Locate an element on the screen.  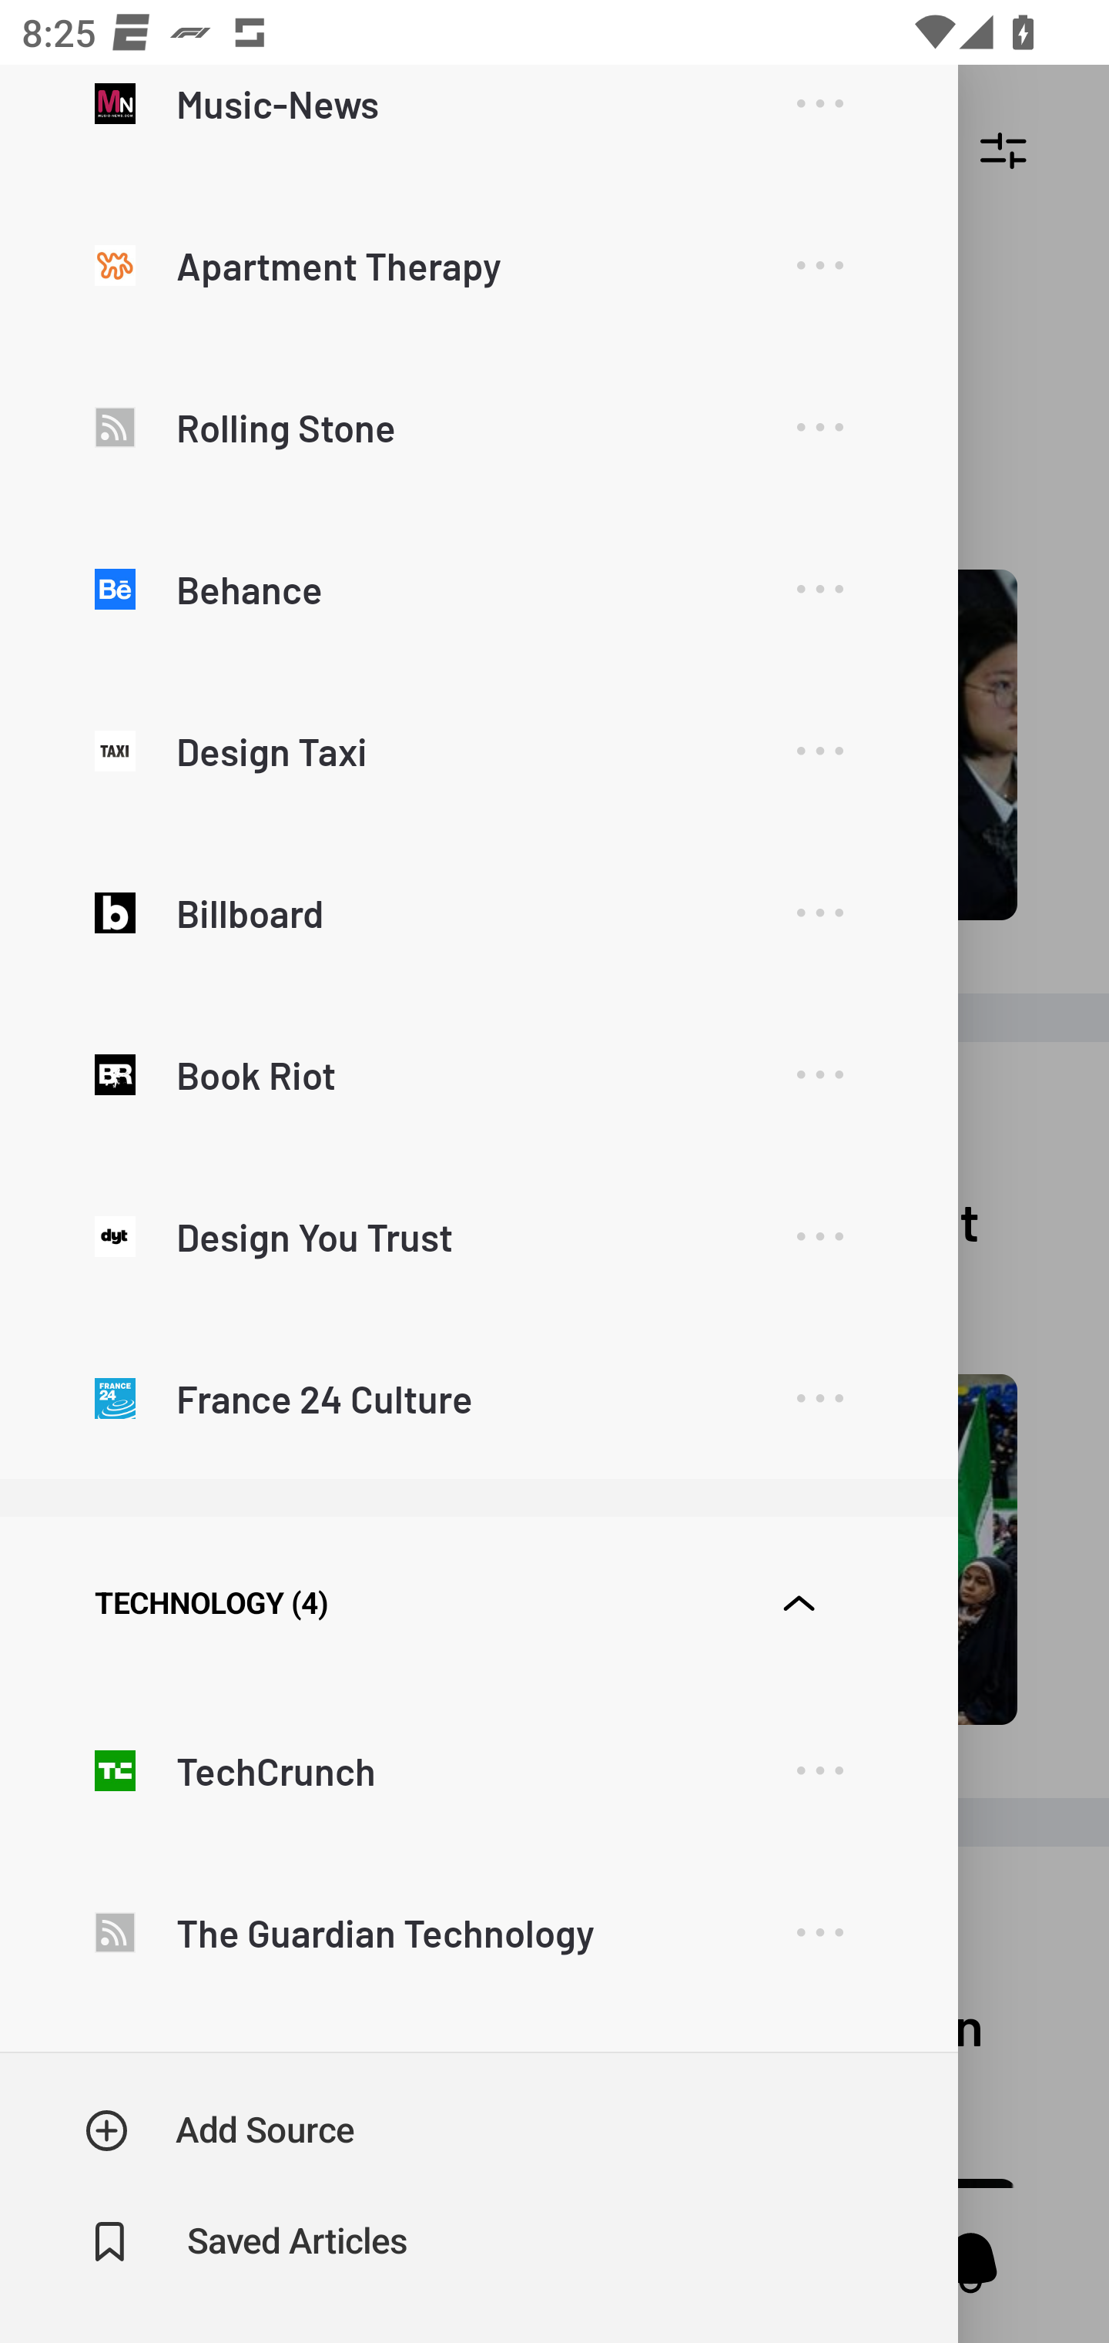
More Options is located at coordinates (819, 1933).